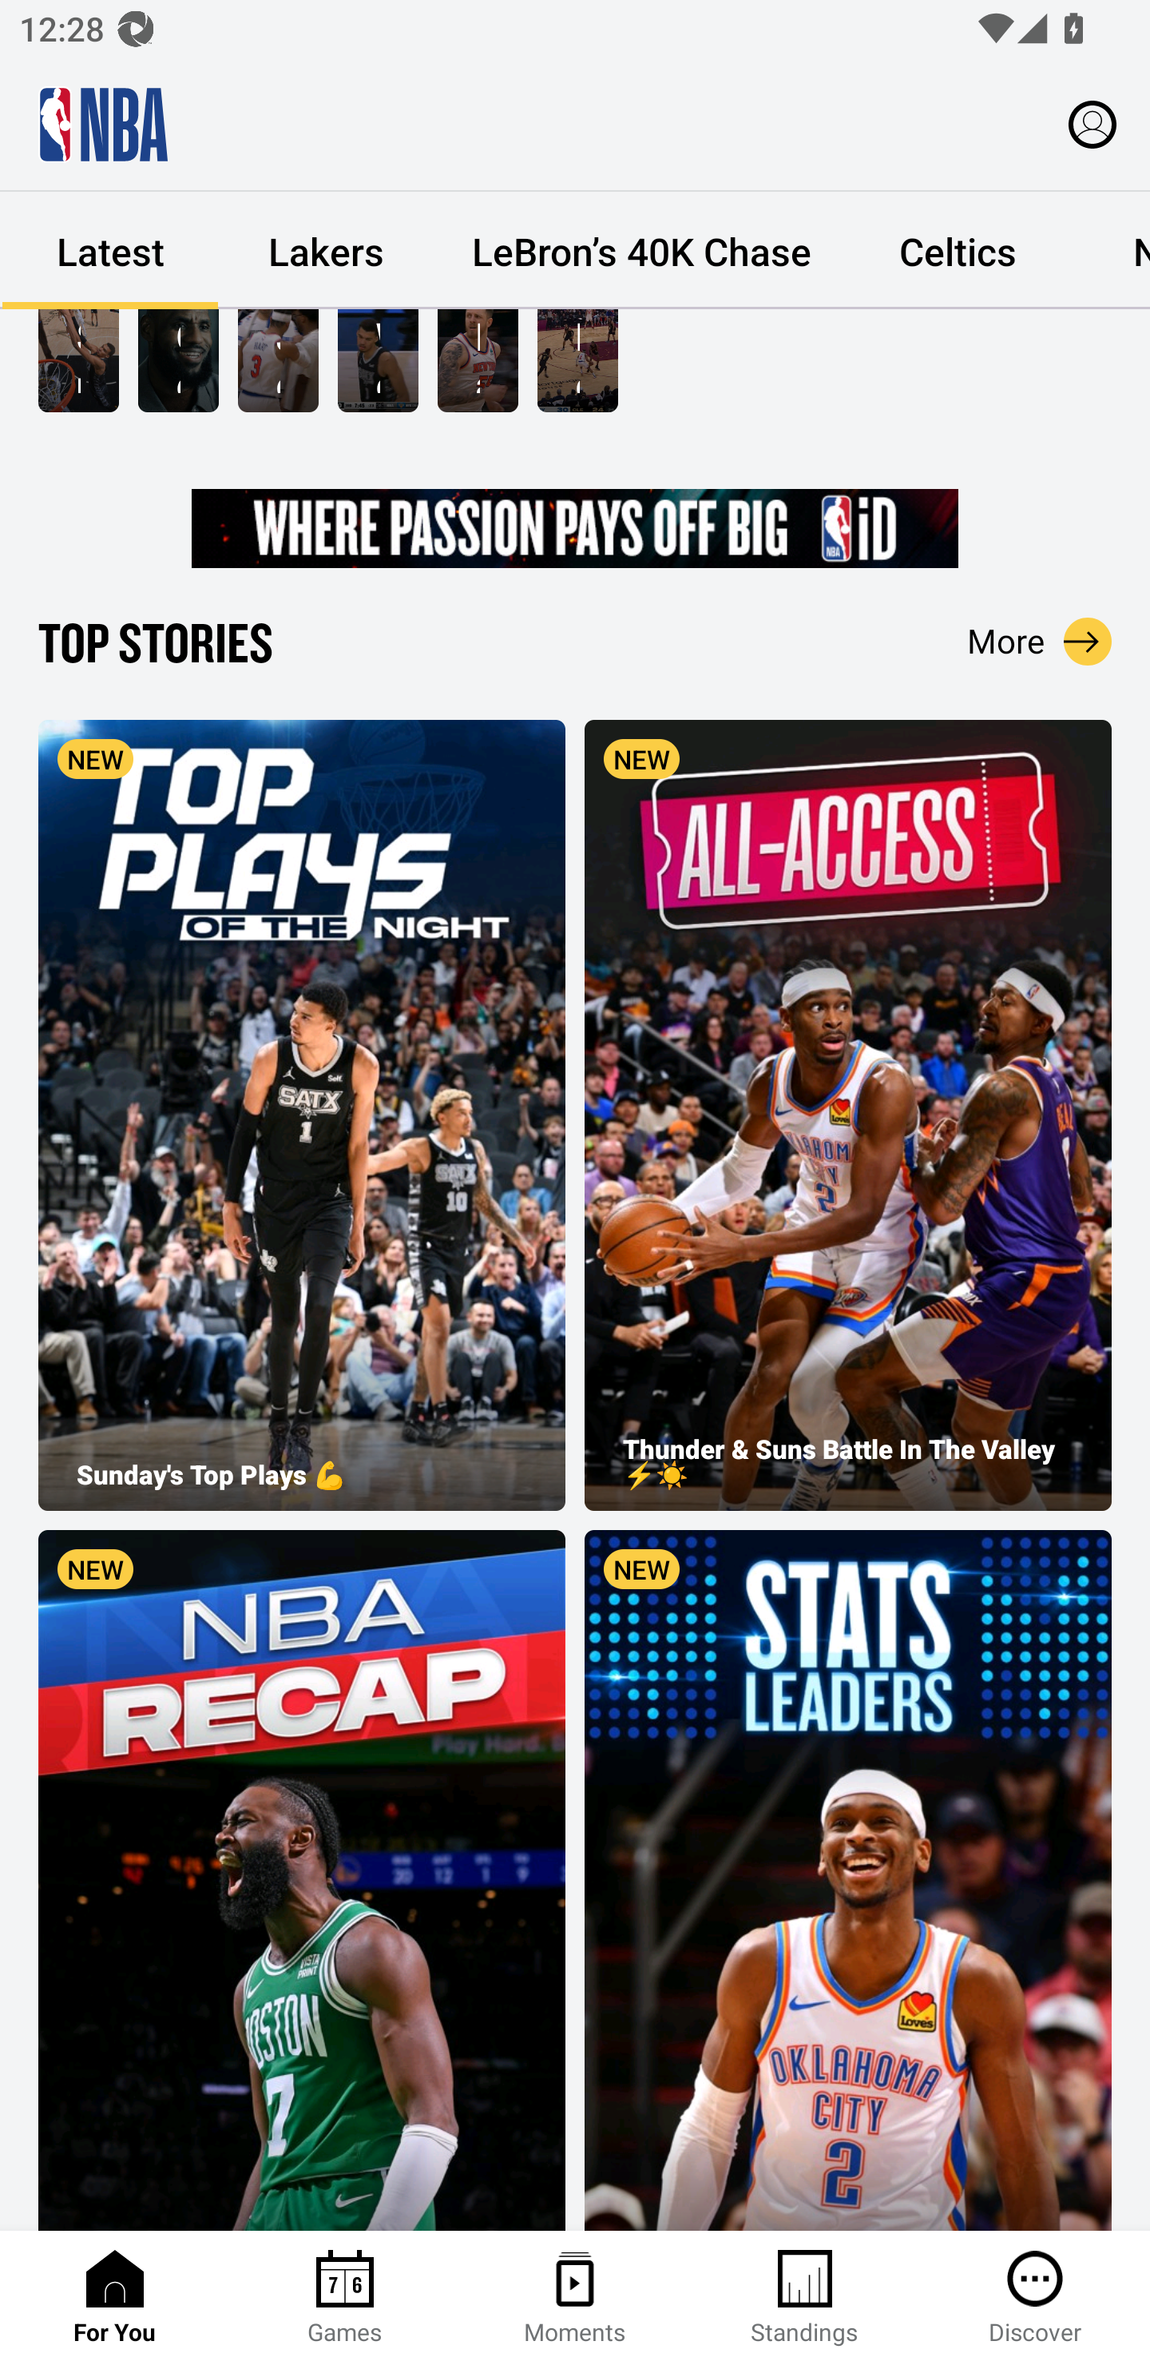 This screenshot has width=1150, height=2365. Describe the element at coordinates (848, 1880) in the screenshot. I see `NEW` at that location.